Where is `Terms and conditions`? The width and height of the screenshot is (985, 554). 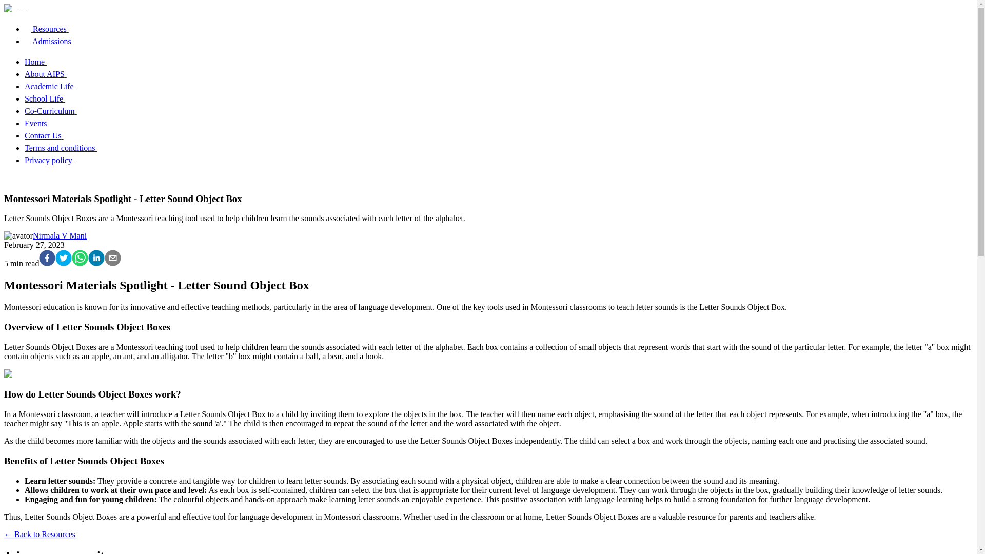
Terms and conditions is located at coordinates (66, 148).